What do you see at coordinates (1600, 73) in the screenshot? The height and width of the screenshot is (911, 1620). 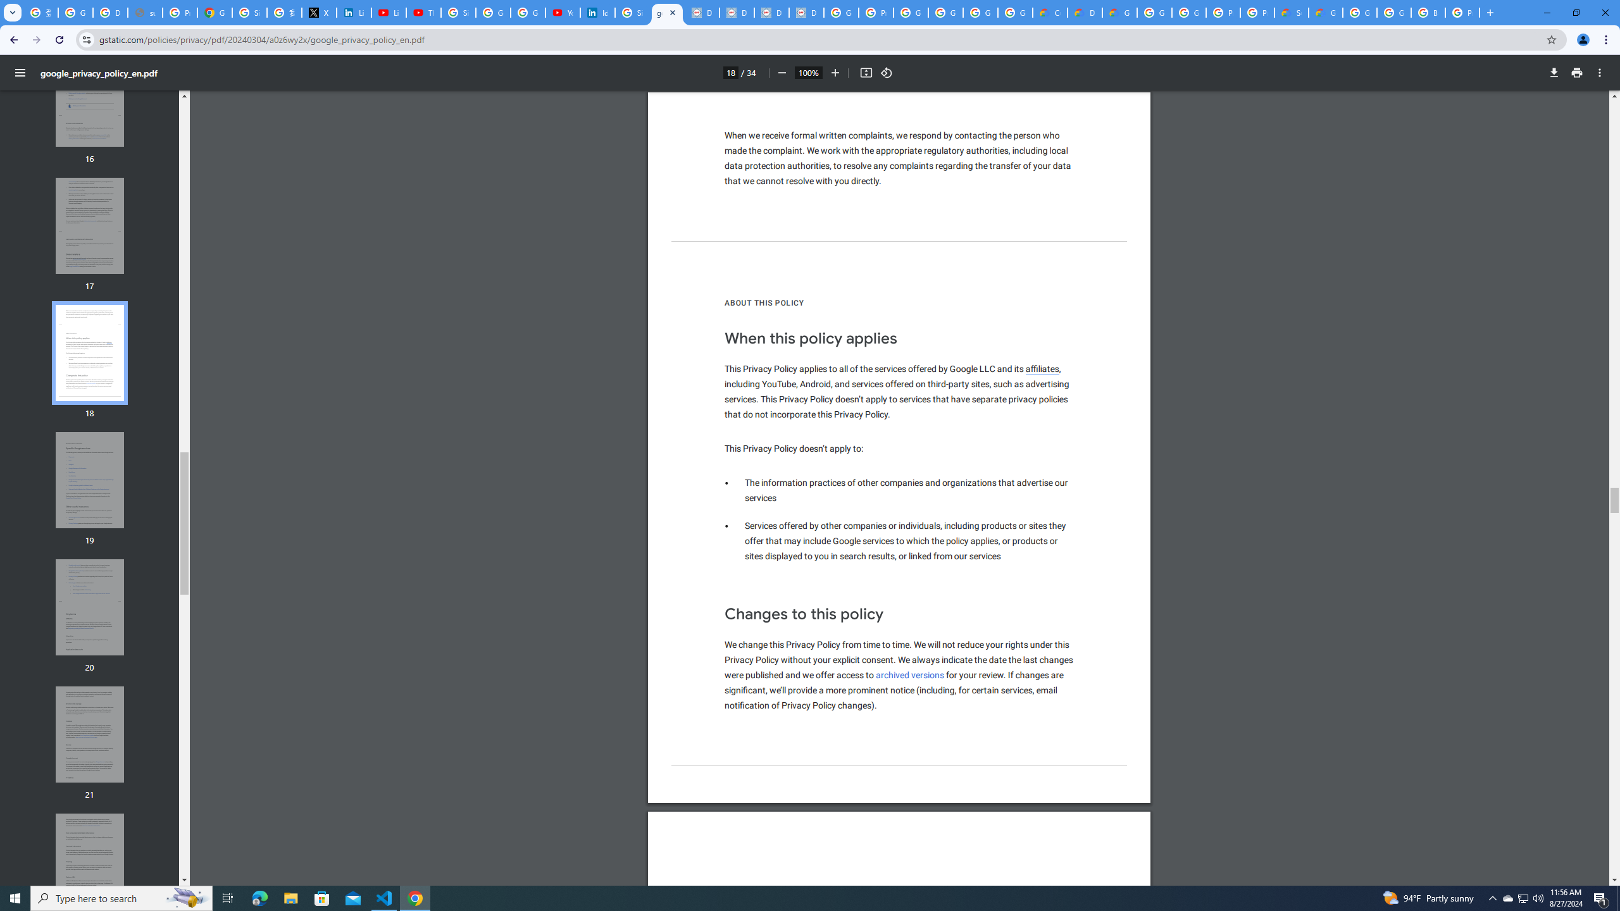 I see `More actions` at bounding box center [1600, 73].